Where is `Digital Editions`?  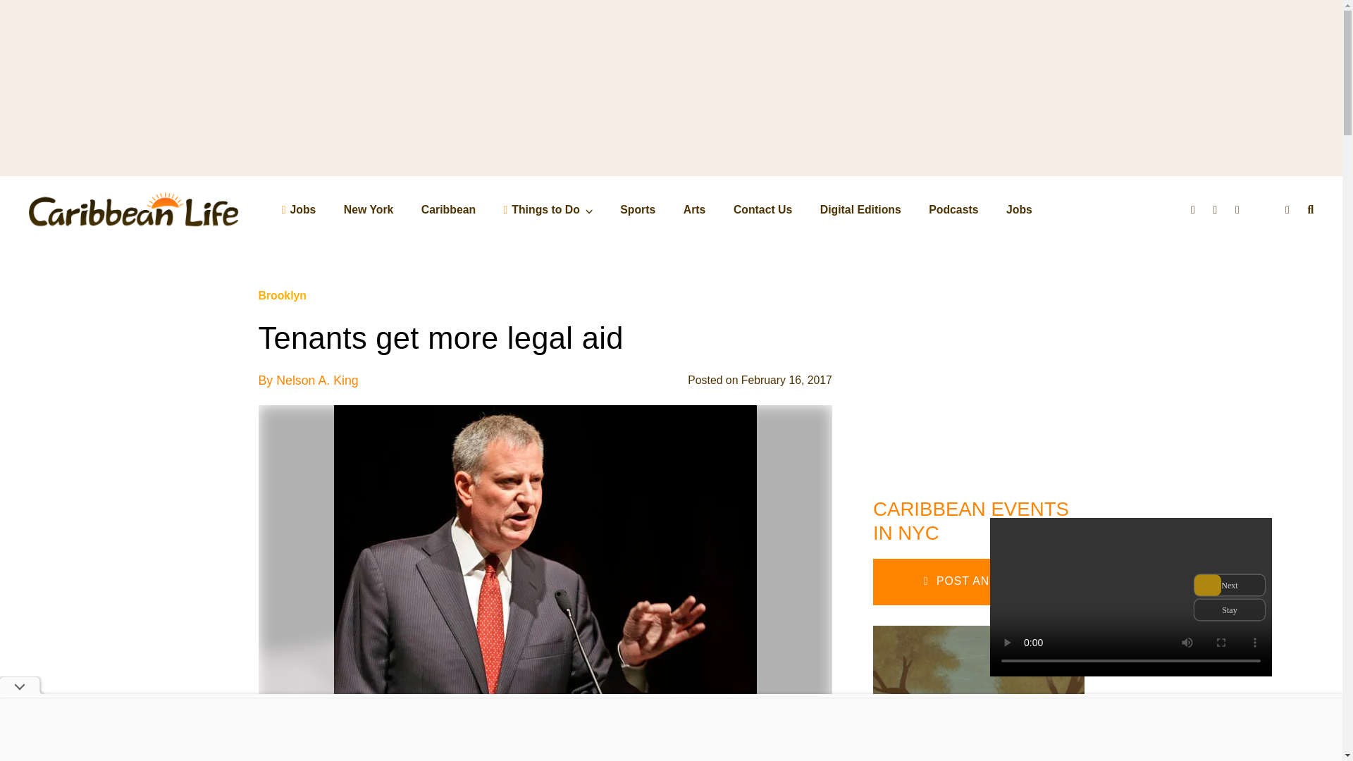 Digital Editions is located at coordinates (860, 209).